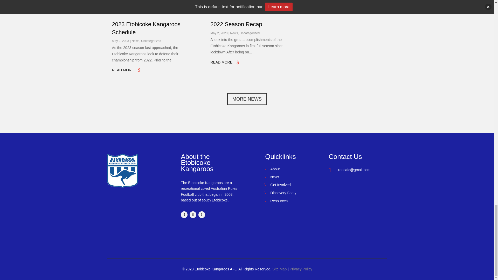 This screenshot has width=498, height=280. Describe the element at coordinates (236, 24) in the screenshot. I see `2022 Season Recap` at that location.